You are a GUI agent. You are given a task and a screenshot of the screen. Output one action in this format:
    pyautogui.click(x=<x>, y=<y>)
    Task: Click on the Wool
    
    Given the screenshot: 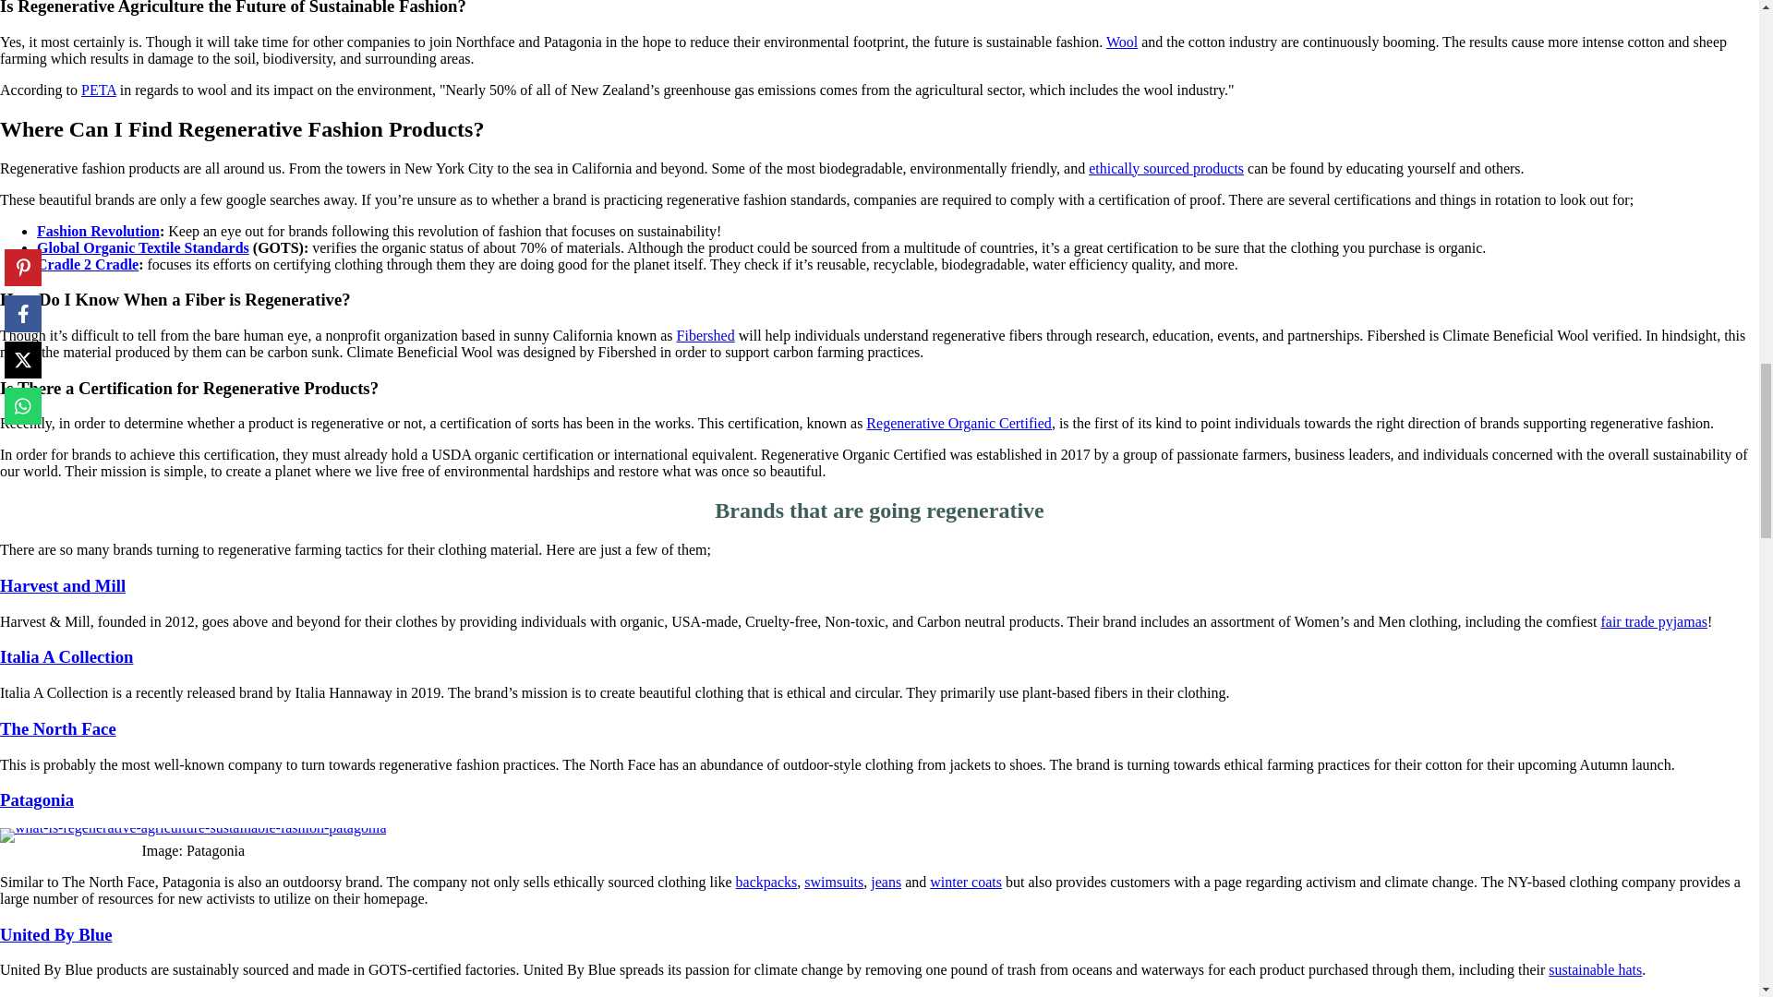 What is the action you would take?
    pyautogui.click(x=1122, y=42)
    